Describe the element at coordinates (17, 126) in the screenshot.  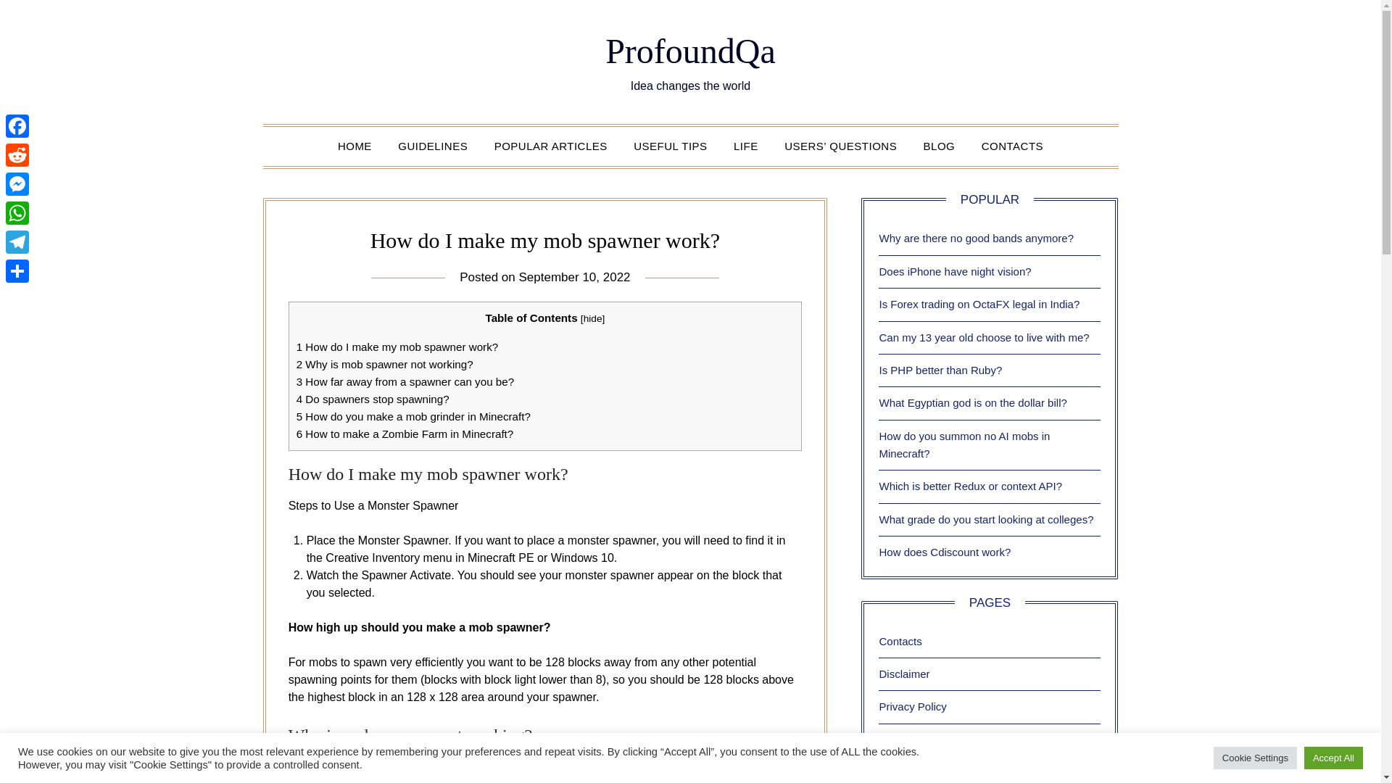
I see `Facebook` at that location.